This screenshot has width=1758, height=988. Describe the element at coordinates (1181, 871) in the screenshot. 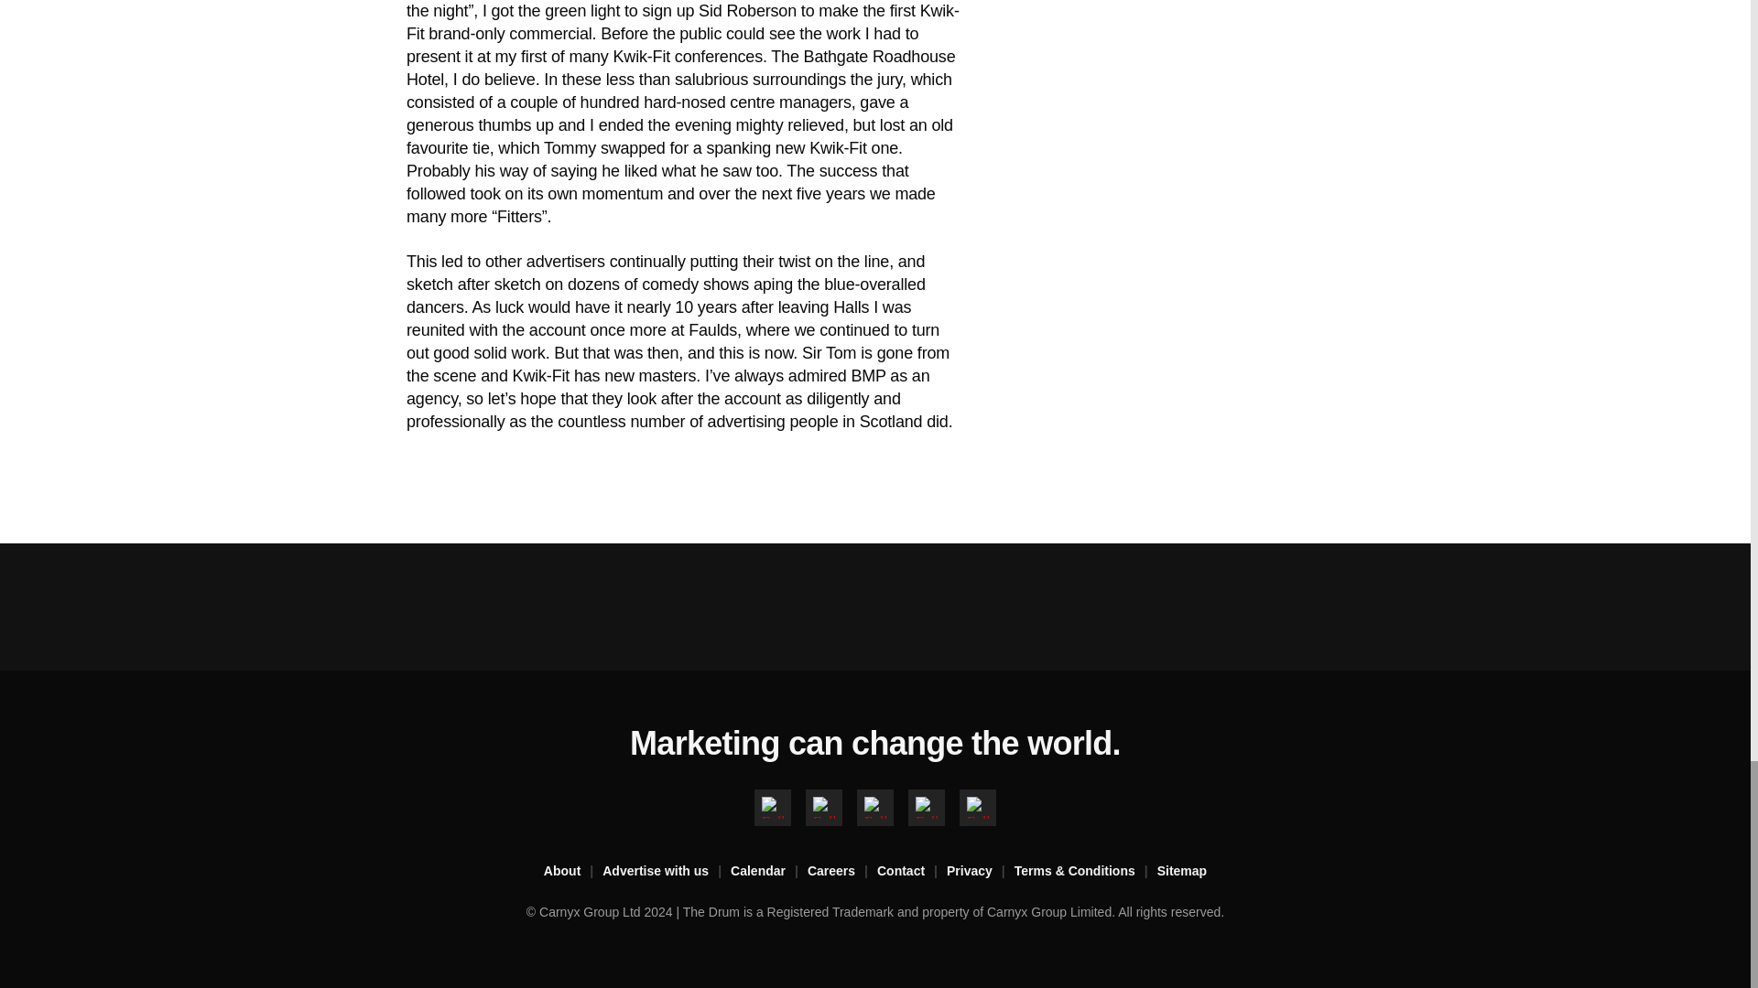

I see `Sitemap` at that location.